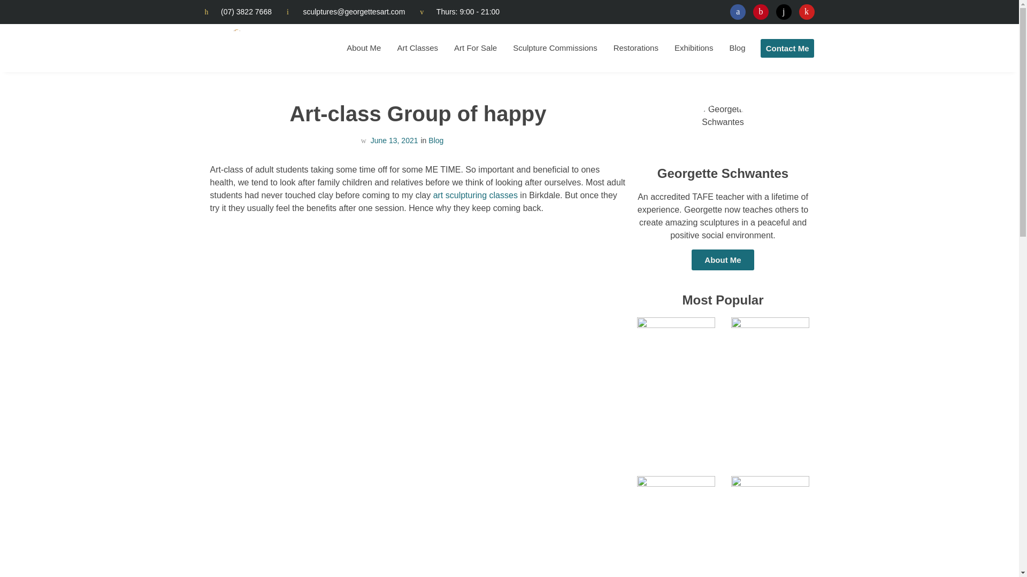 This screenshot has height=577, width=1027. I want to click on Sculpture Commissions, so click(555, 48).